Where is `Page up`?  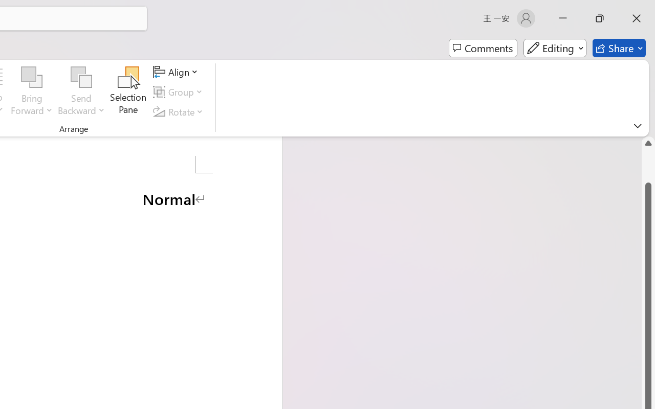 Page up is located at coordinates (648, 166).